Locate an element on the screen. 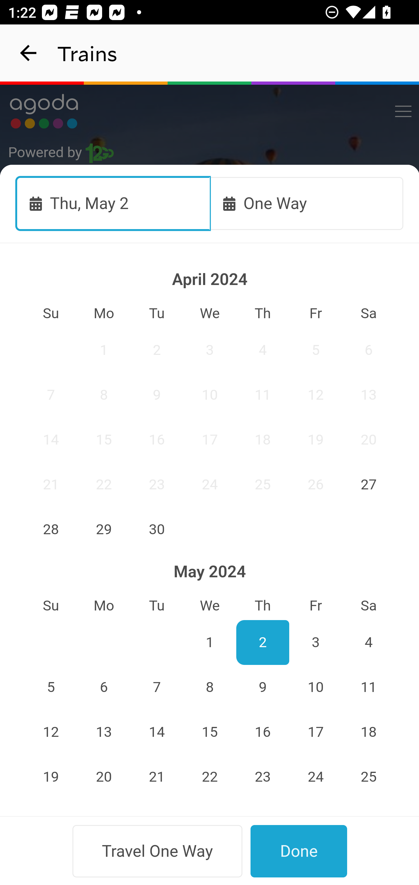 The height and width of the screenshot is (885, 419). 18 is located at coordinates (369, 732).